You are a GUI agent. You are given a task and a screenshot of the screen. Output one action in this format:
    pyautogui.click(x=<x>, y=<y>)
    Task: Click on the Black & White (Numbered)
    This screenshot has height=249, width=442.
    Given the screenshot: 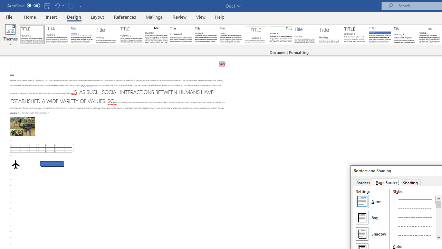 What is the action you would take?
    pyautogui.click(x=181, y=35)
    